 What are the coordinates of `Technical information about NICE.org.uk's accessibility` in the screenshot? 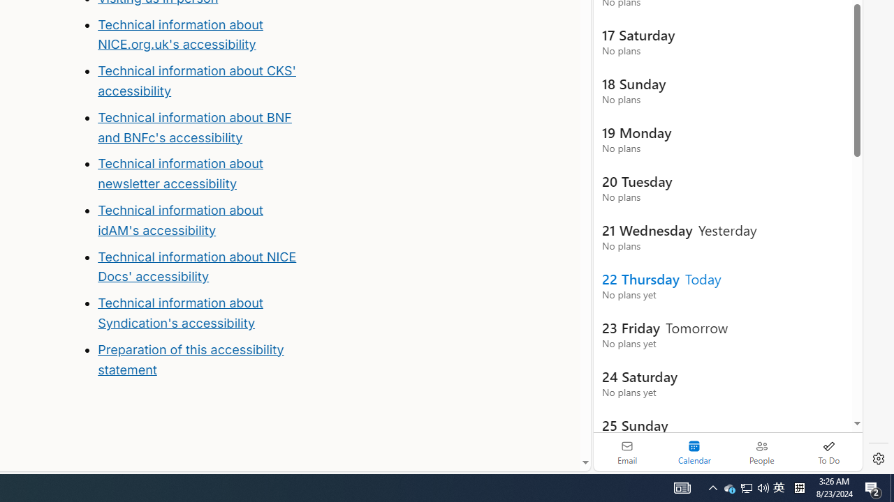 It's located at (180, 33).